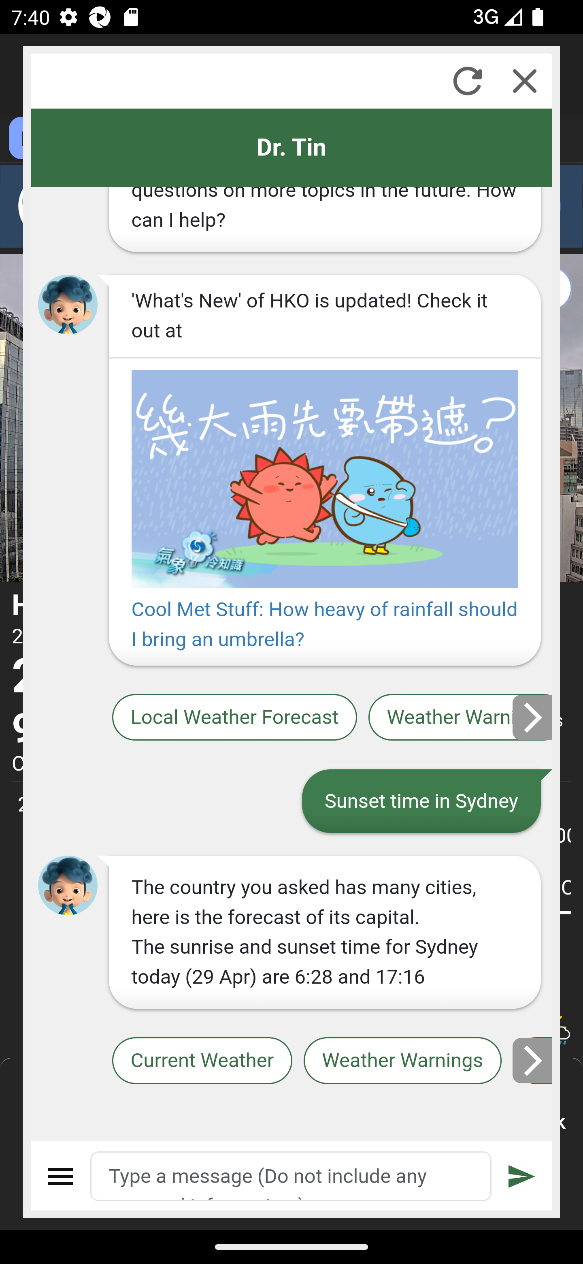 The width and height of the screenshot is (583, 1264). Describe the element at coordinates (402, 1061) in the screenshot. I see `Weather Warnings` at that location.